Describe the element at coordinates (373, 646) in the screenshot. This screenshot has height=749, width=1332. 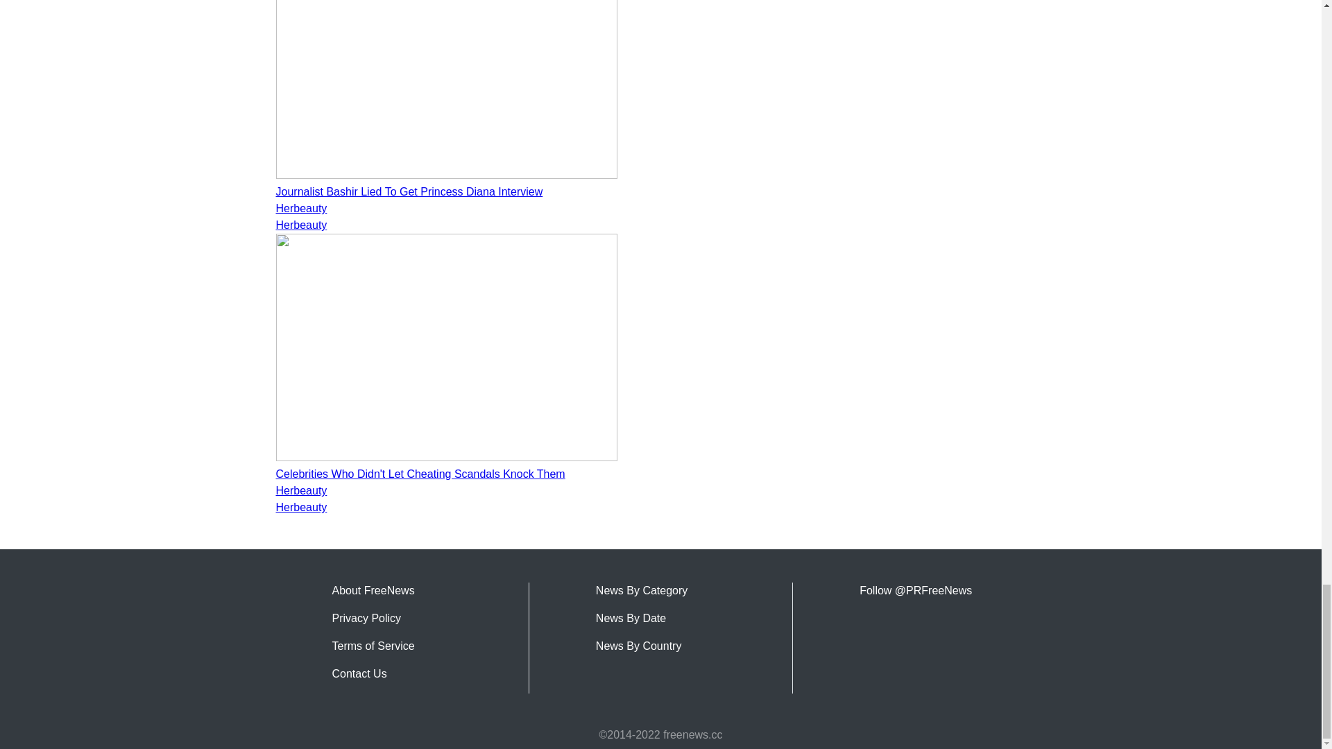
I see `Terms of Service` at that location.